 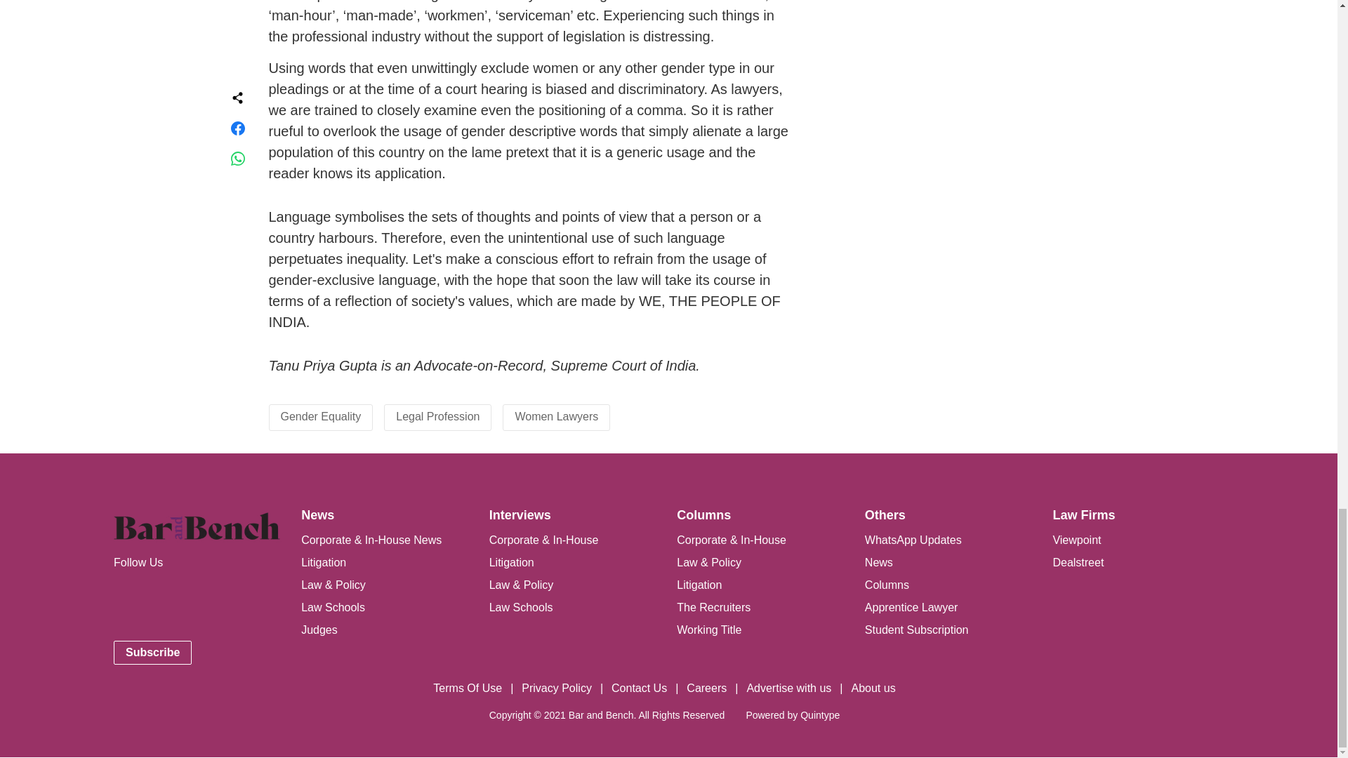 I want to click on Litigation, so click(x=323, y=562).